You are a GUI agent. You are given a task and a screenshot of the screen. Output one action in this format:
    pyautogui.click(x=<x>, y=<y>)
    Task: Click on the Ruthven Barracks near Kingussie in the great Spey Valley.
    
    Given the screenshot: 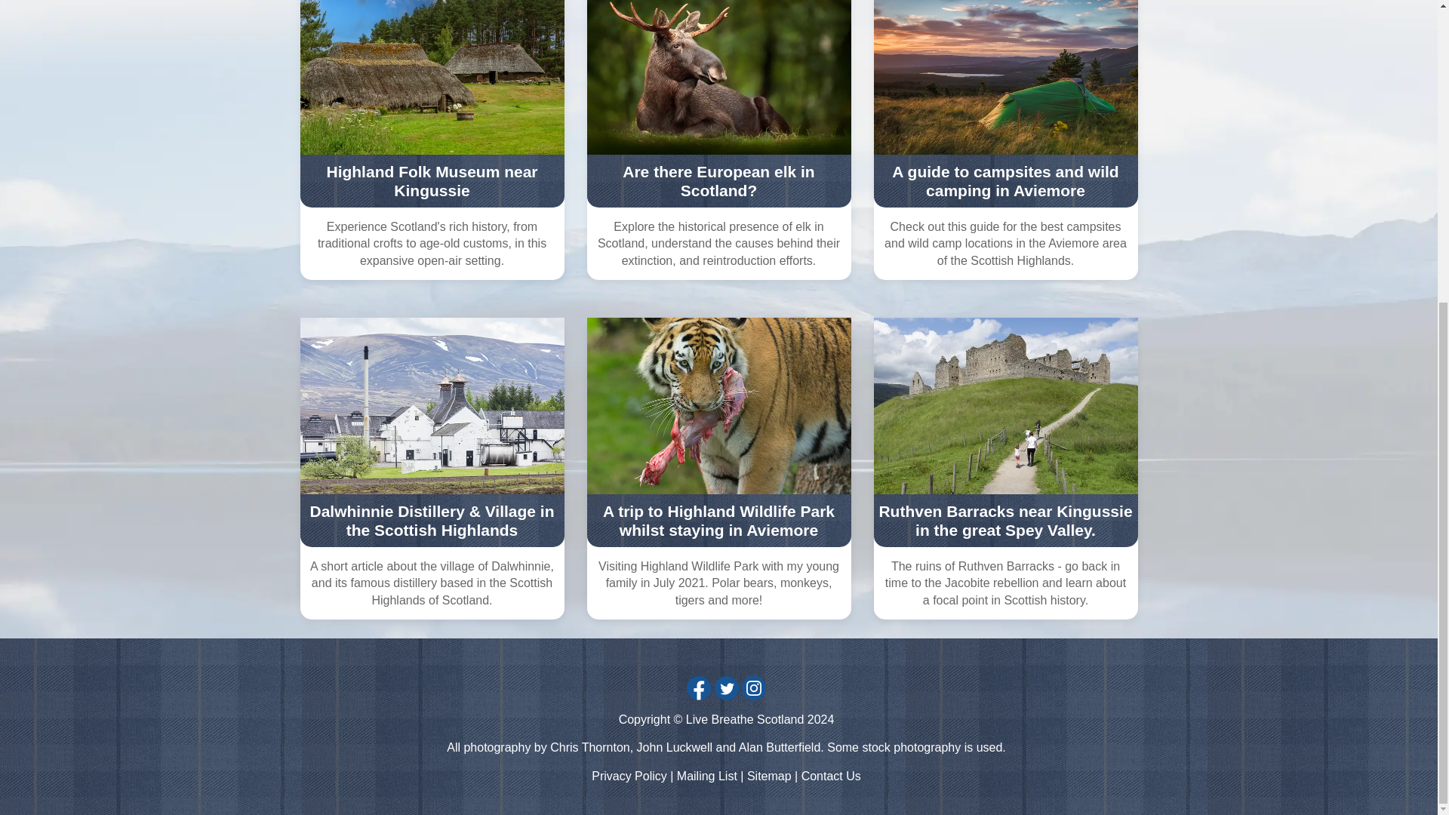 What is the action you would take?
    pyautogui.click(x=1005, y=521)
    